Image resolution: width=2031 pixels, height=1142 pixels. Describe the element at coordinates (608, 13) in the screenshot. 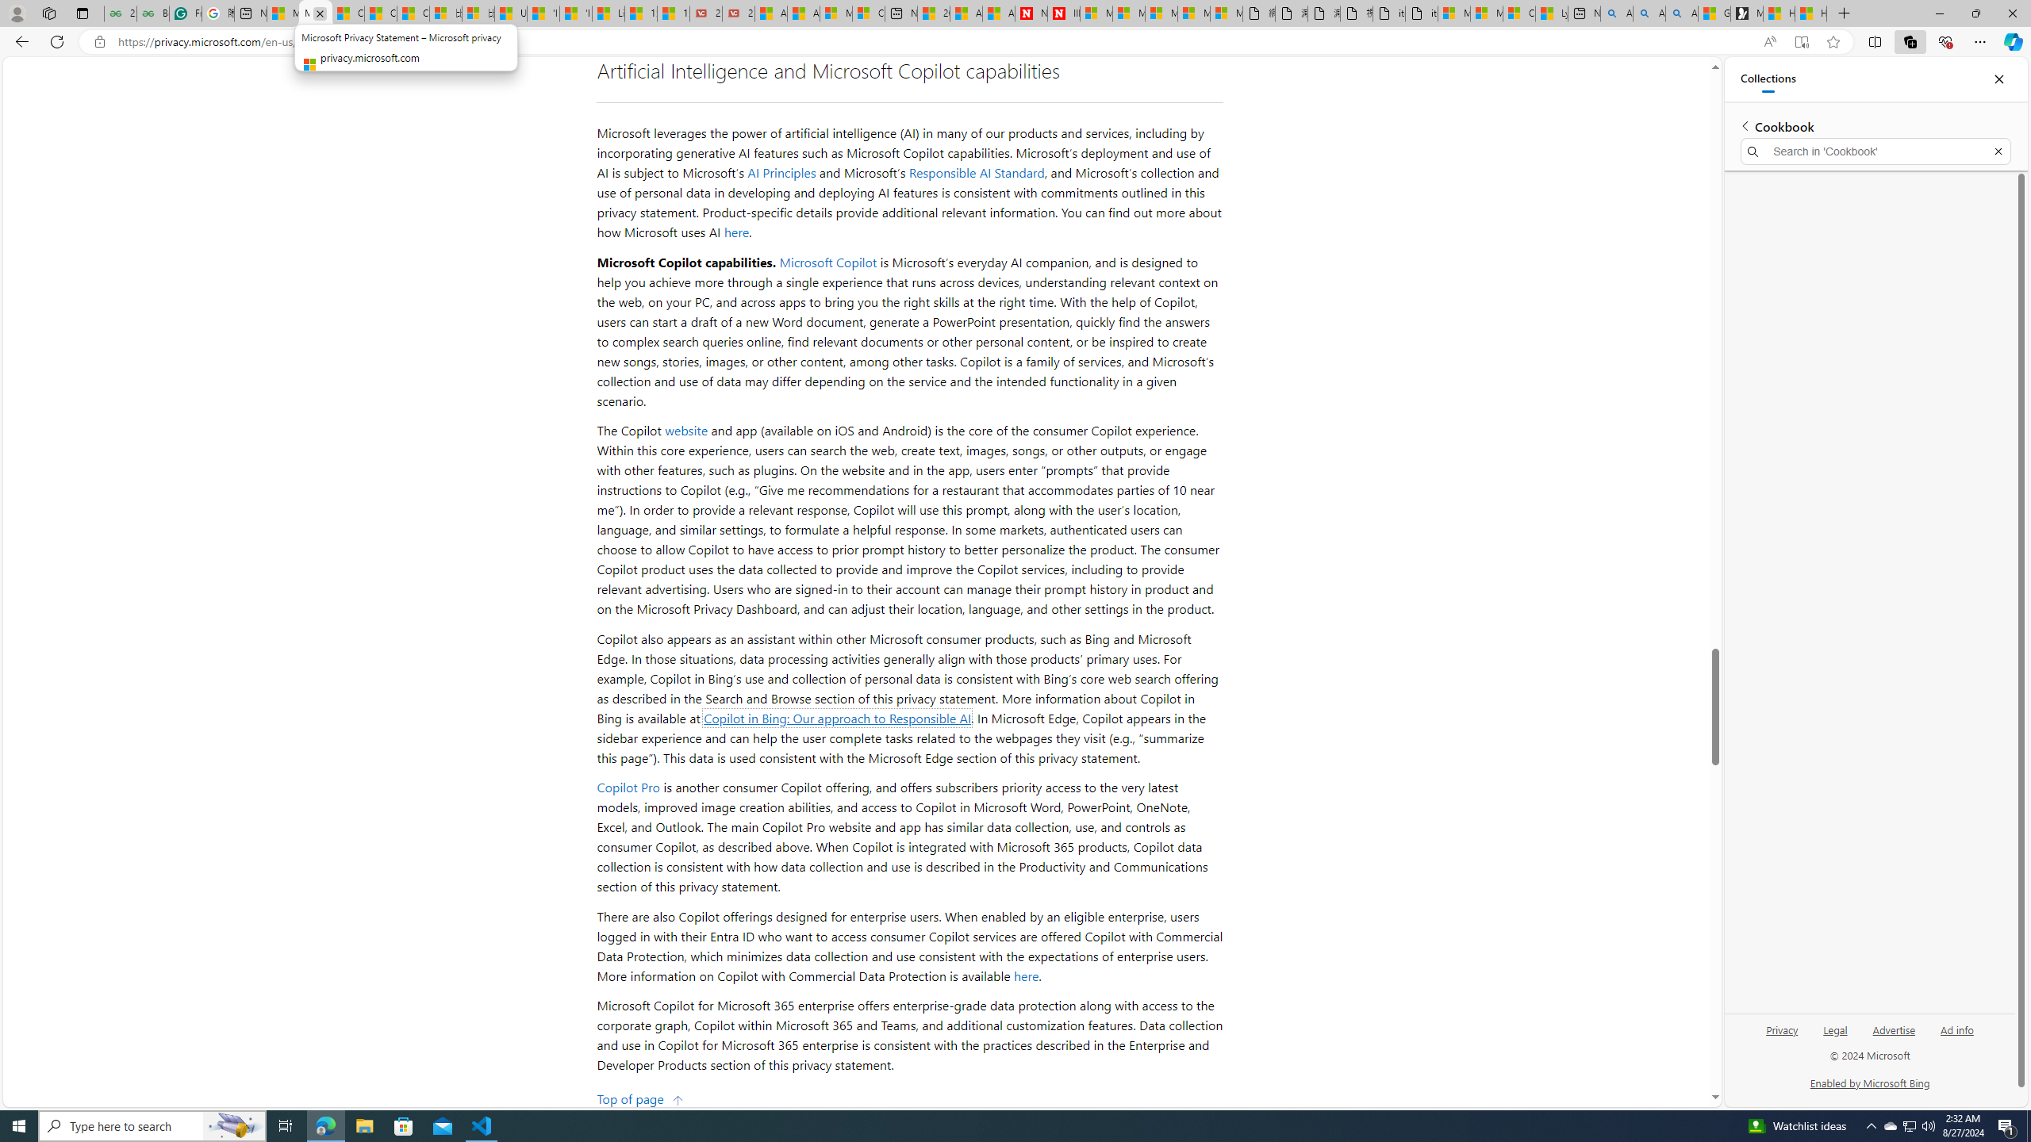

I see `Lifestyle - MSN` at that location.